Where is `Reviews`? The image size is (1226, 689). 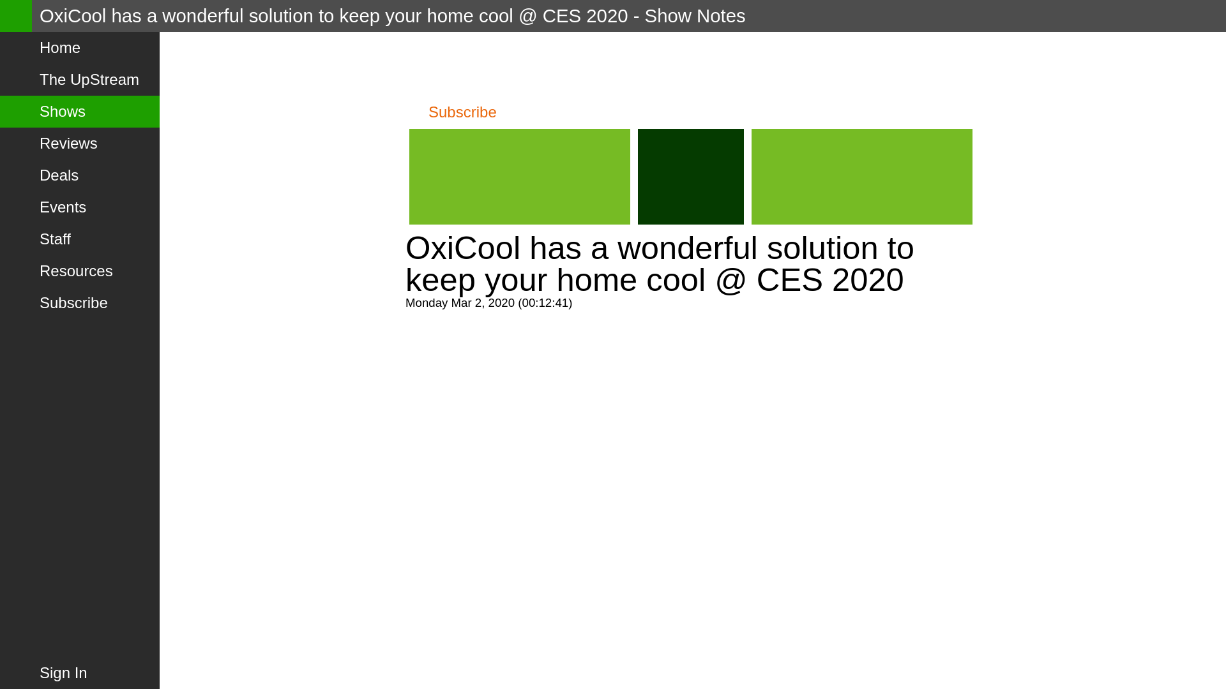
Reviews is located at coordinates (79, 143).